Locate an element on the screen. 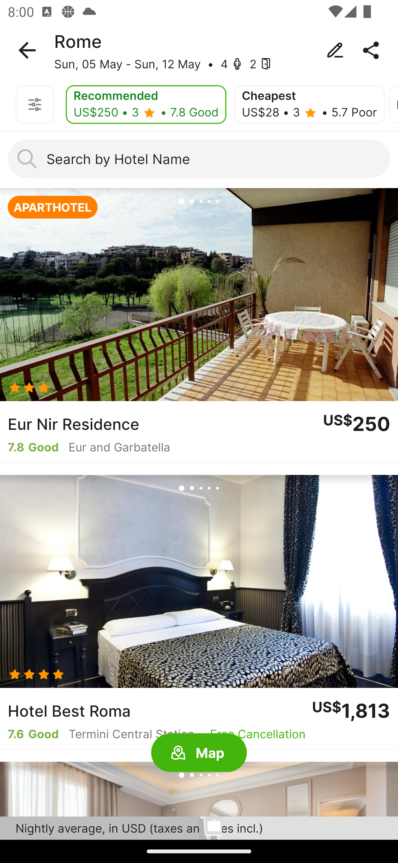 The width and height of the screenshot is (398, 863). Rome Sun, 05 May - Sun, 12 May  •  4 -  2 - is located at coordinates (199, 50).